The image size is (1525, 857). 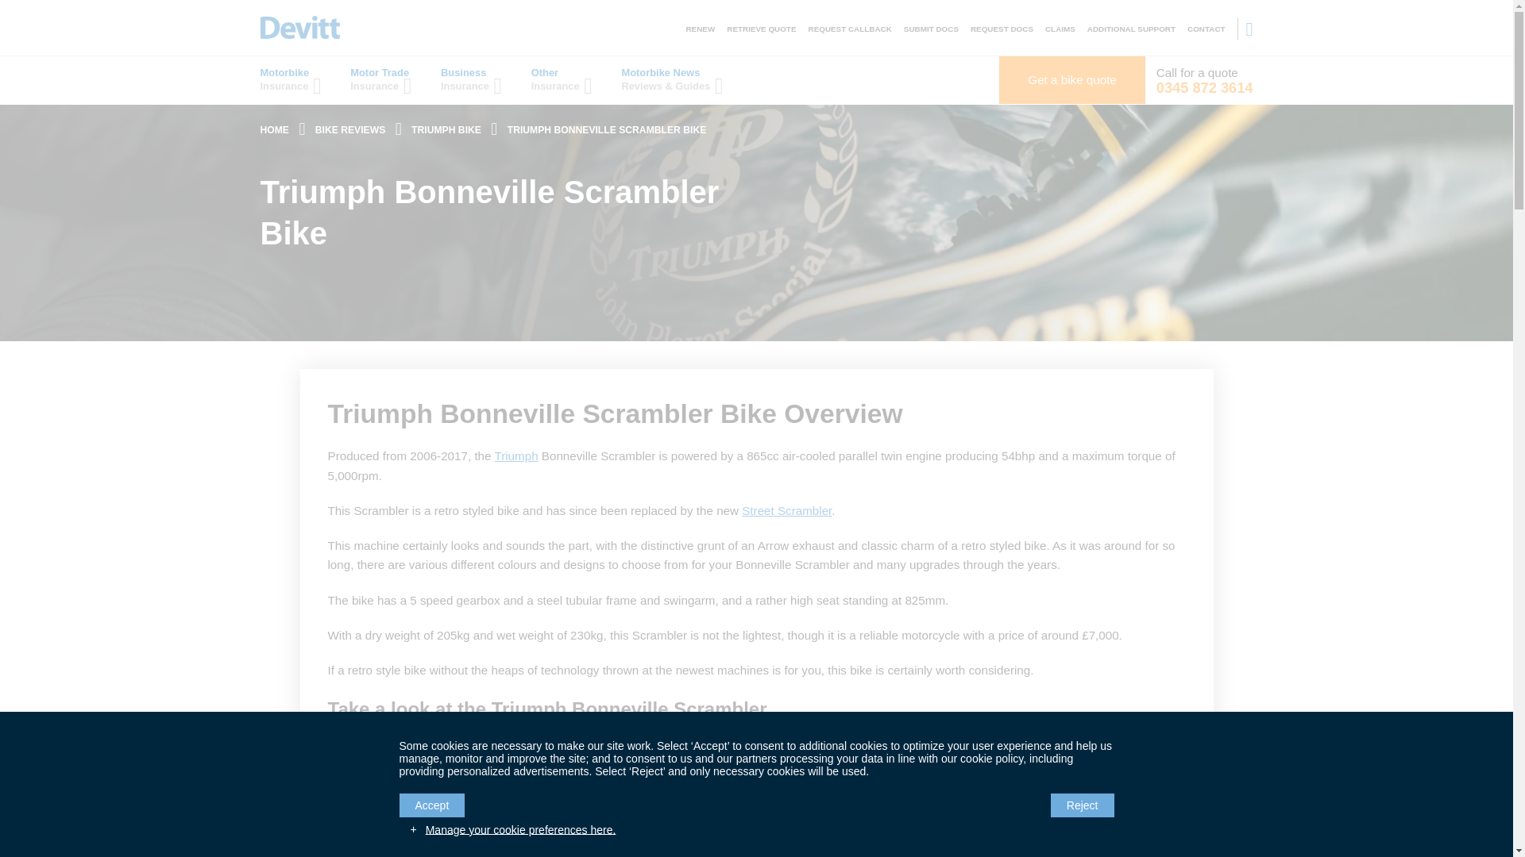 What do you see at coordinates (1002, 29) in the screenshot?
I see `REQUEST DOCS` at bounding box center [1002, 29].